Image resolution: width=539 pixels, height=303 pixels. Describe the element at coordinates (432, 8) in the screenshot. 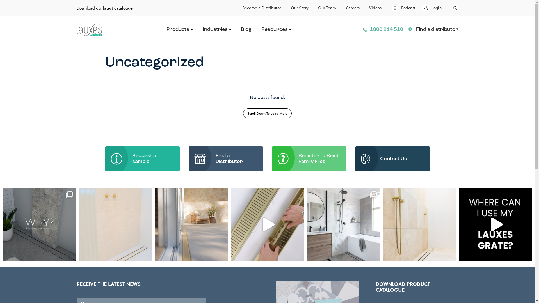

I see `Login` at that location.